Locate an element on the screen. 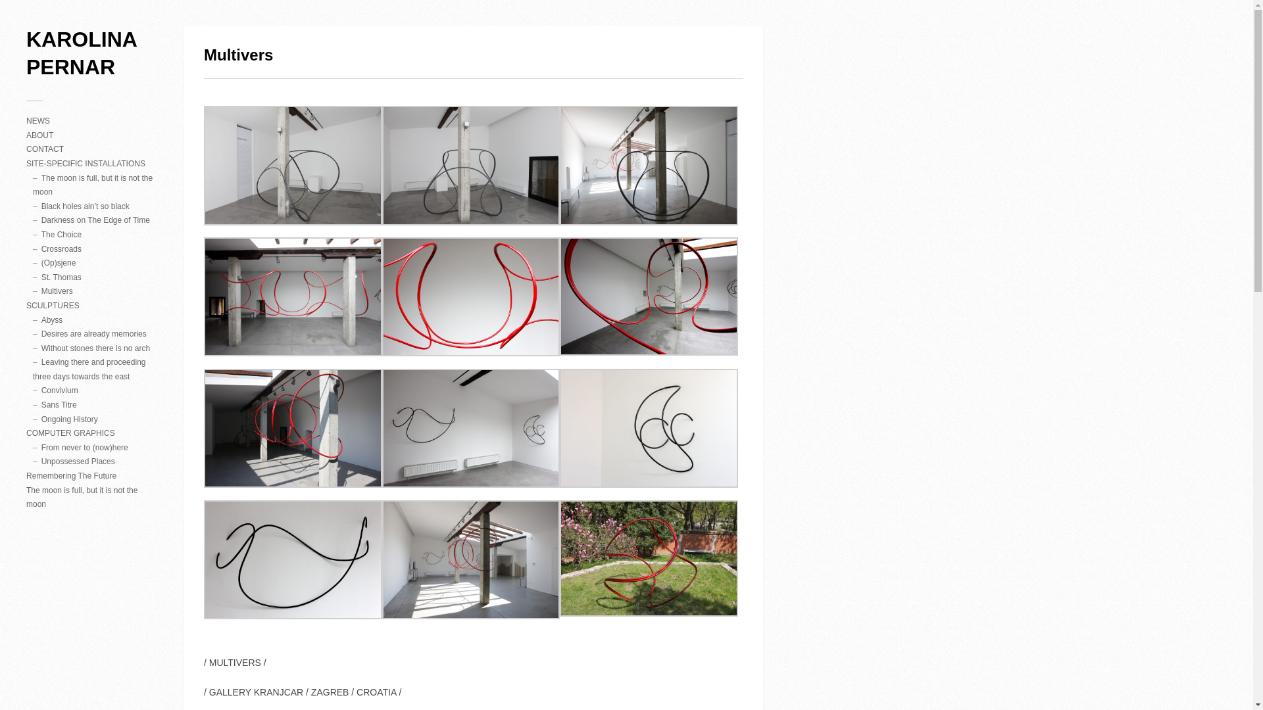 The height and width of the screenshot is (710, 1263). KAROLINA PERNAR is located at coordinates (92, 53).